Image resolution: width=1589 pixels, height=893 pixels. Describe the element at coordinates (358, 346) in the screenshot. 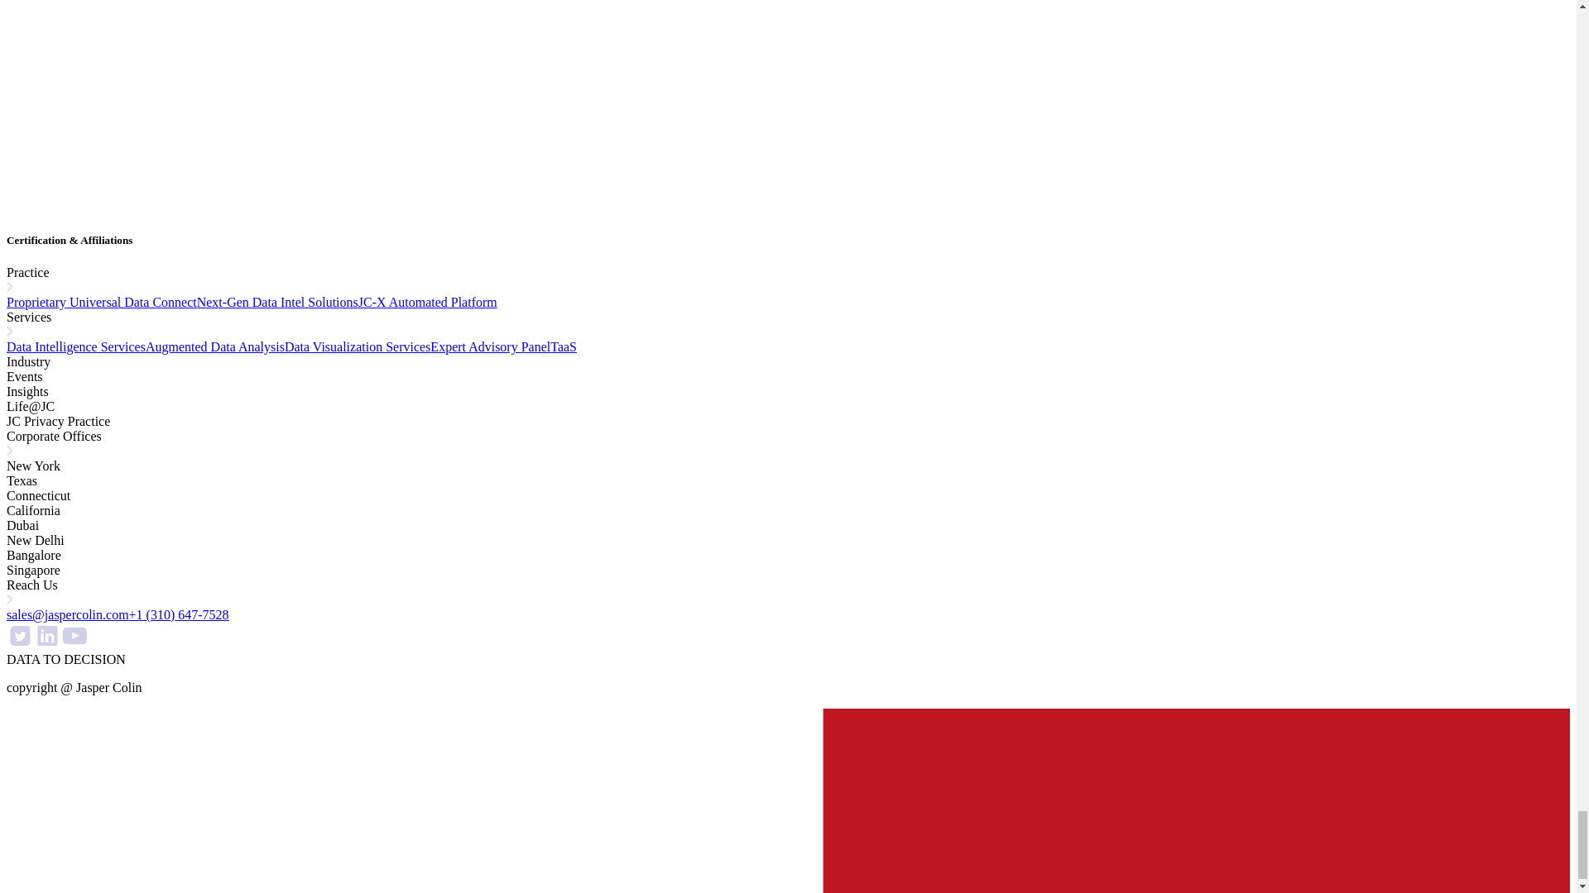

I see `Data Visualization Services` at that location.